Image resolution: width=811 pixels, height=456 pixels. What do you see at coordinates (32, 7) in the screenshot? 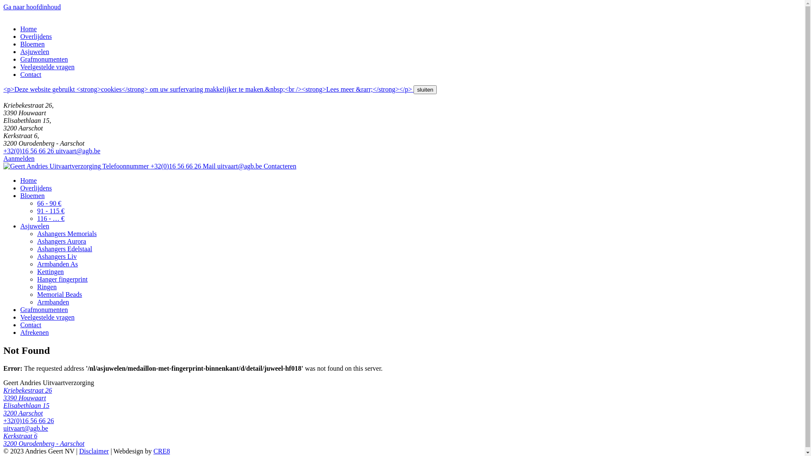
I see `Ga naar hoofdinhoud` at bounding box center [32, 7].